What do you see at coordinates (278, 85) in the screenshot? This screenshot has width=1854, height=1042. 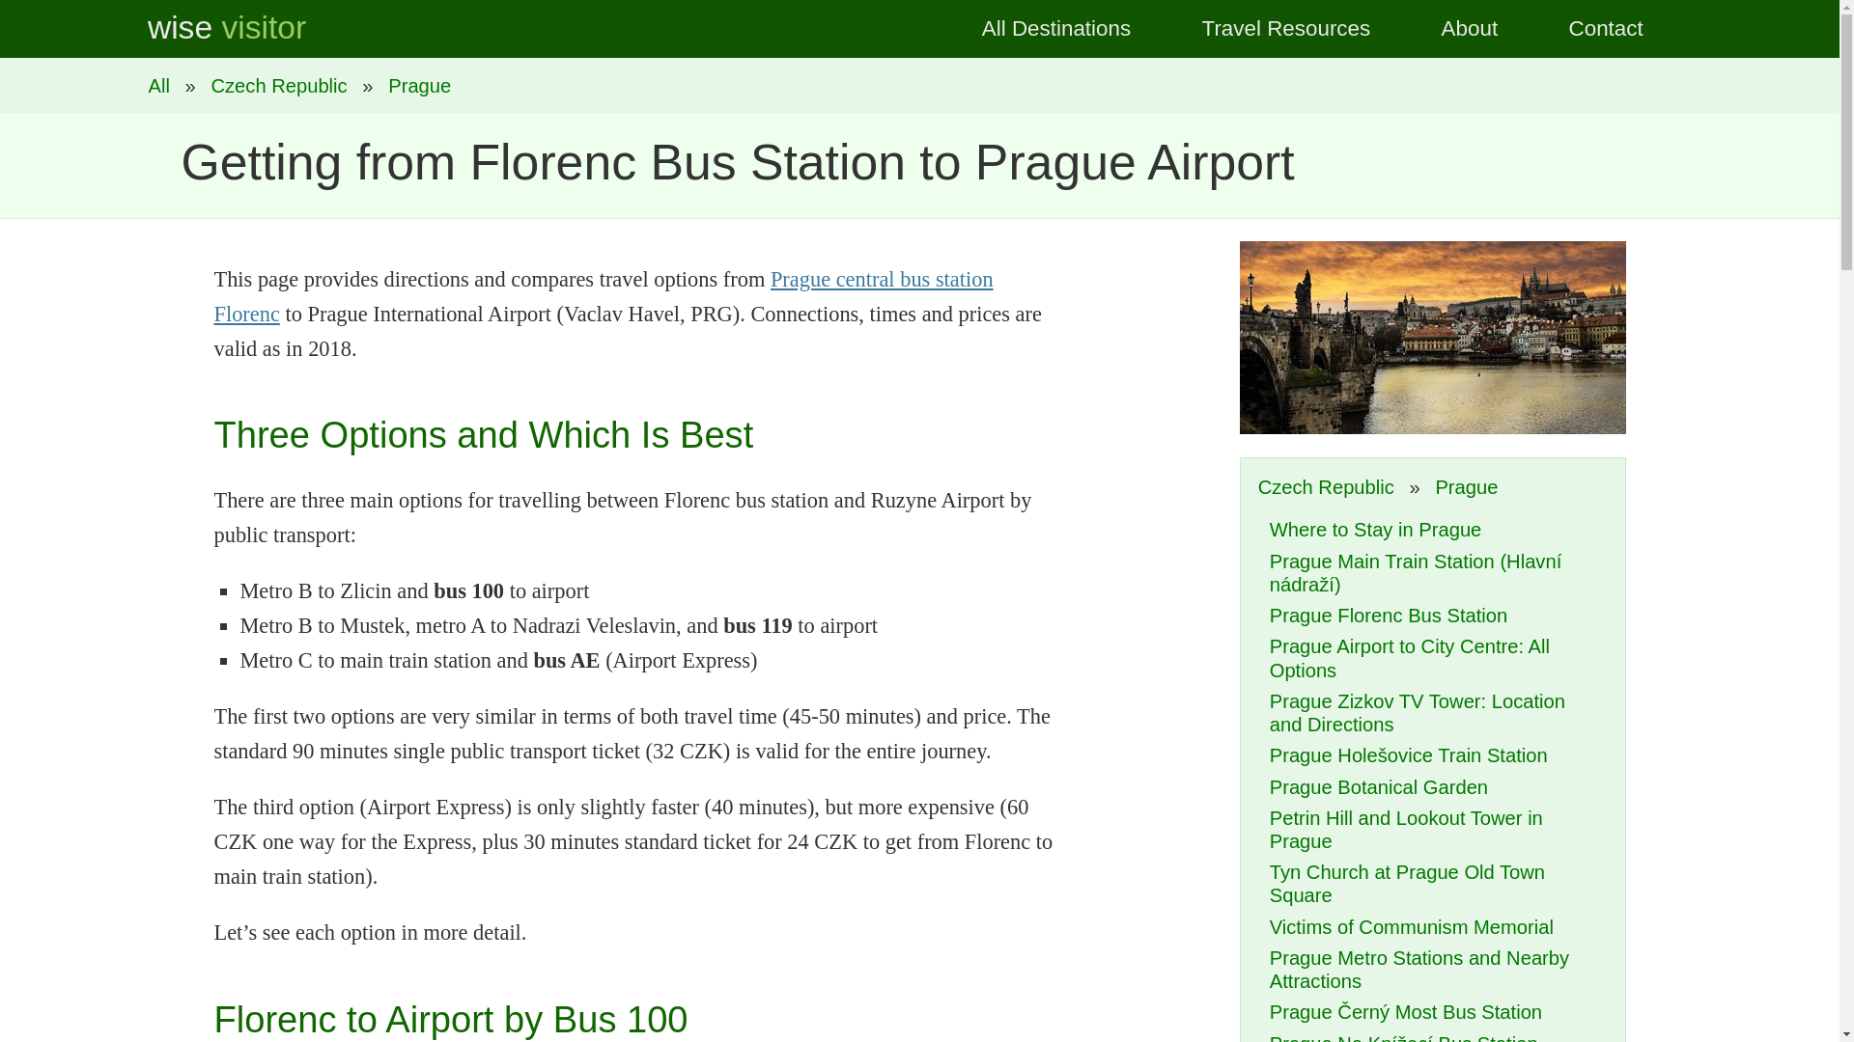 I see `Czech Republic` at bounding box center [278, 85].